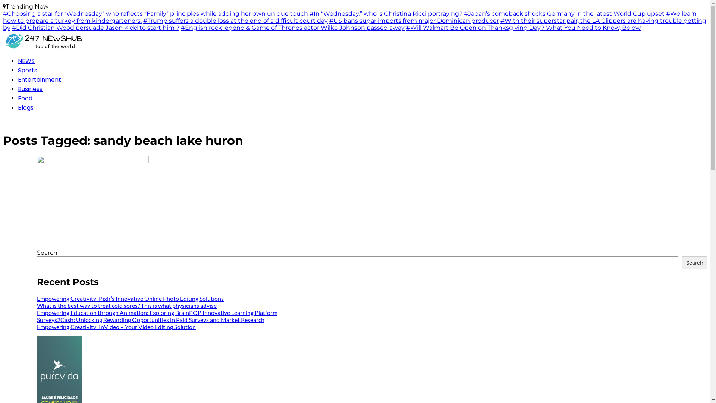 The width and height of the screenshot is (716, 403). Describe the element at coordinates (40, 80) in the screenshot. I see `Entertainment` at that location.